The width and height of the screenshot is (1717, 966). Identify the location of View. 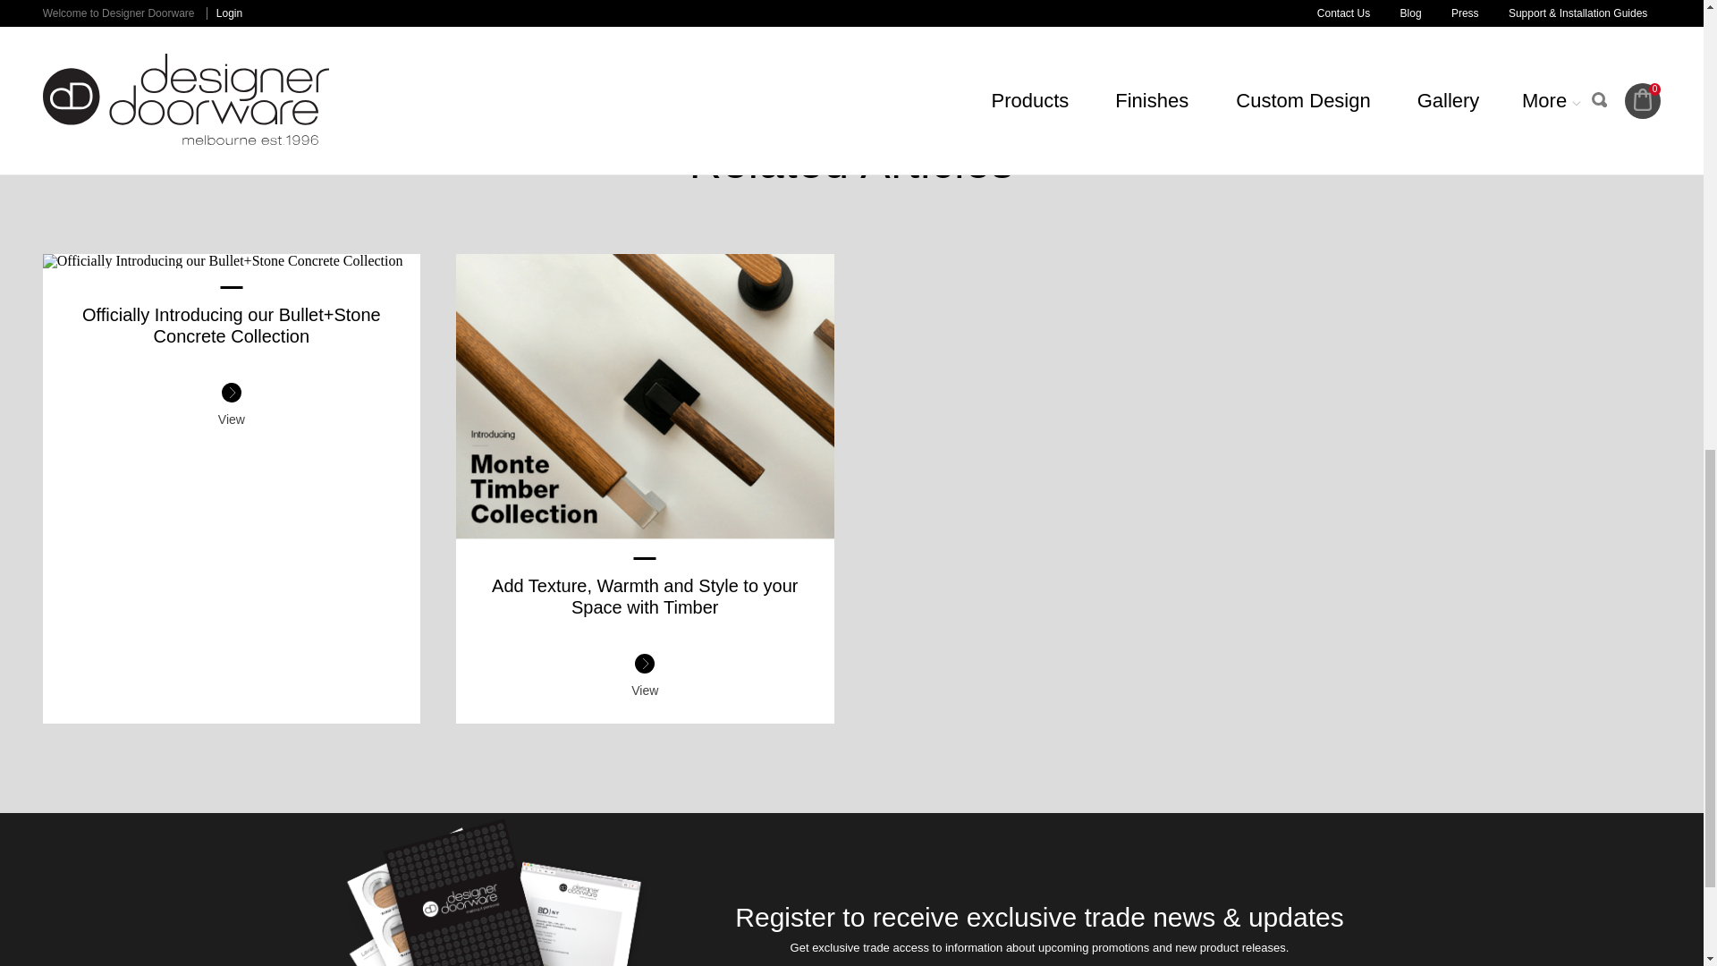
(644, 674).